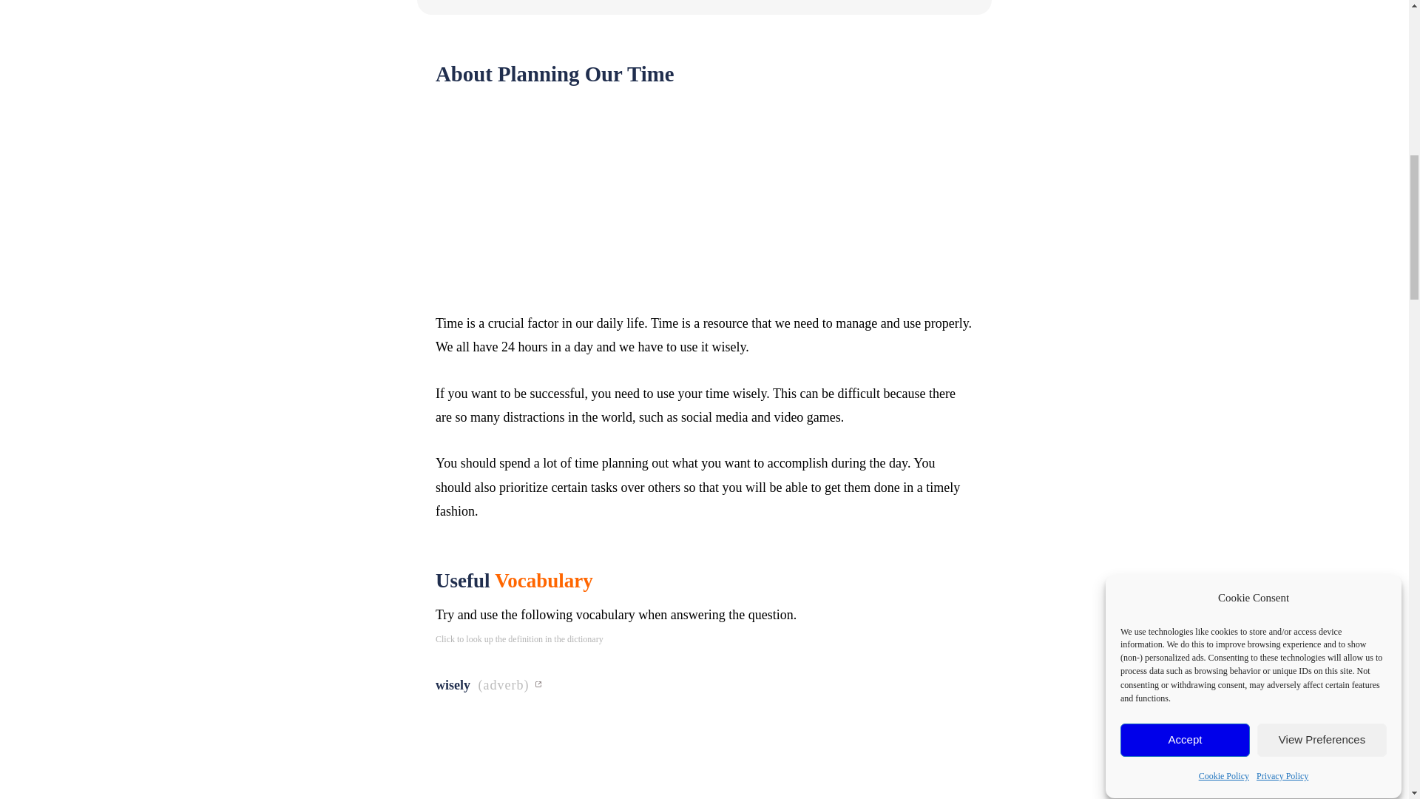 The image size is (1420, 799). I want to click on Cookie Policy, so click(1223, 1).